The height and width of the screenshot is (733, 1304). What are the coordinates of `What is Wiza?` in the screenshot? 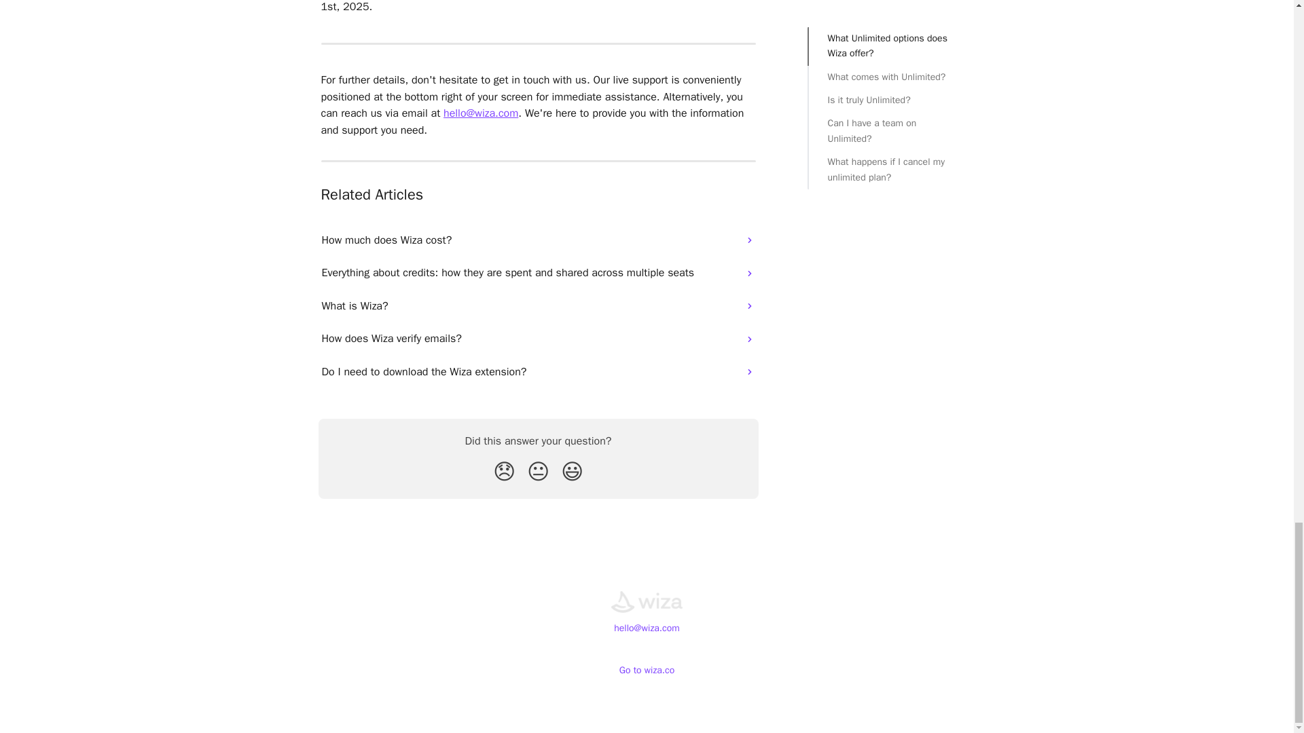 It's located at (538, 305).